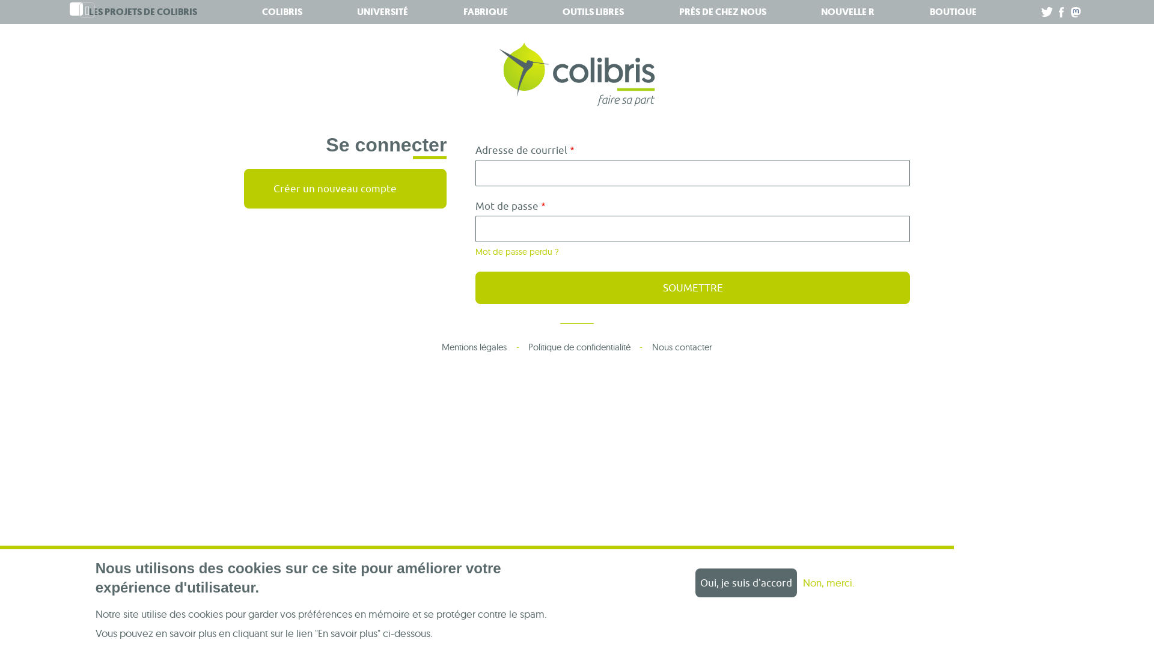  What do you see at coordinates (282, 12) in the screenshot?
I see `COLIBRIS` at bounding box center [282, 12].